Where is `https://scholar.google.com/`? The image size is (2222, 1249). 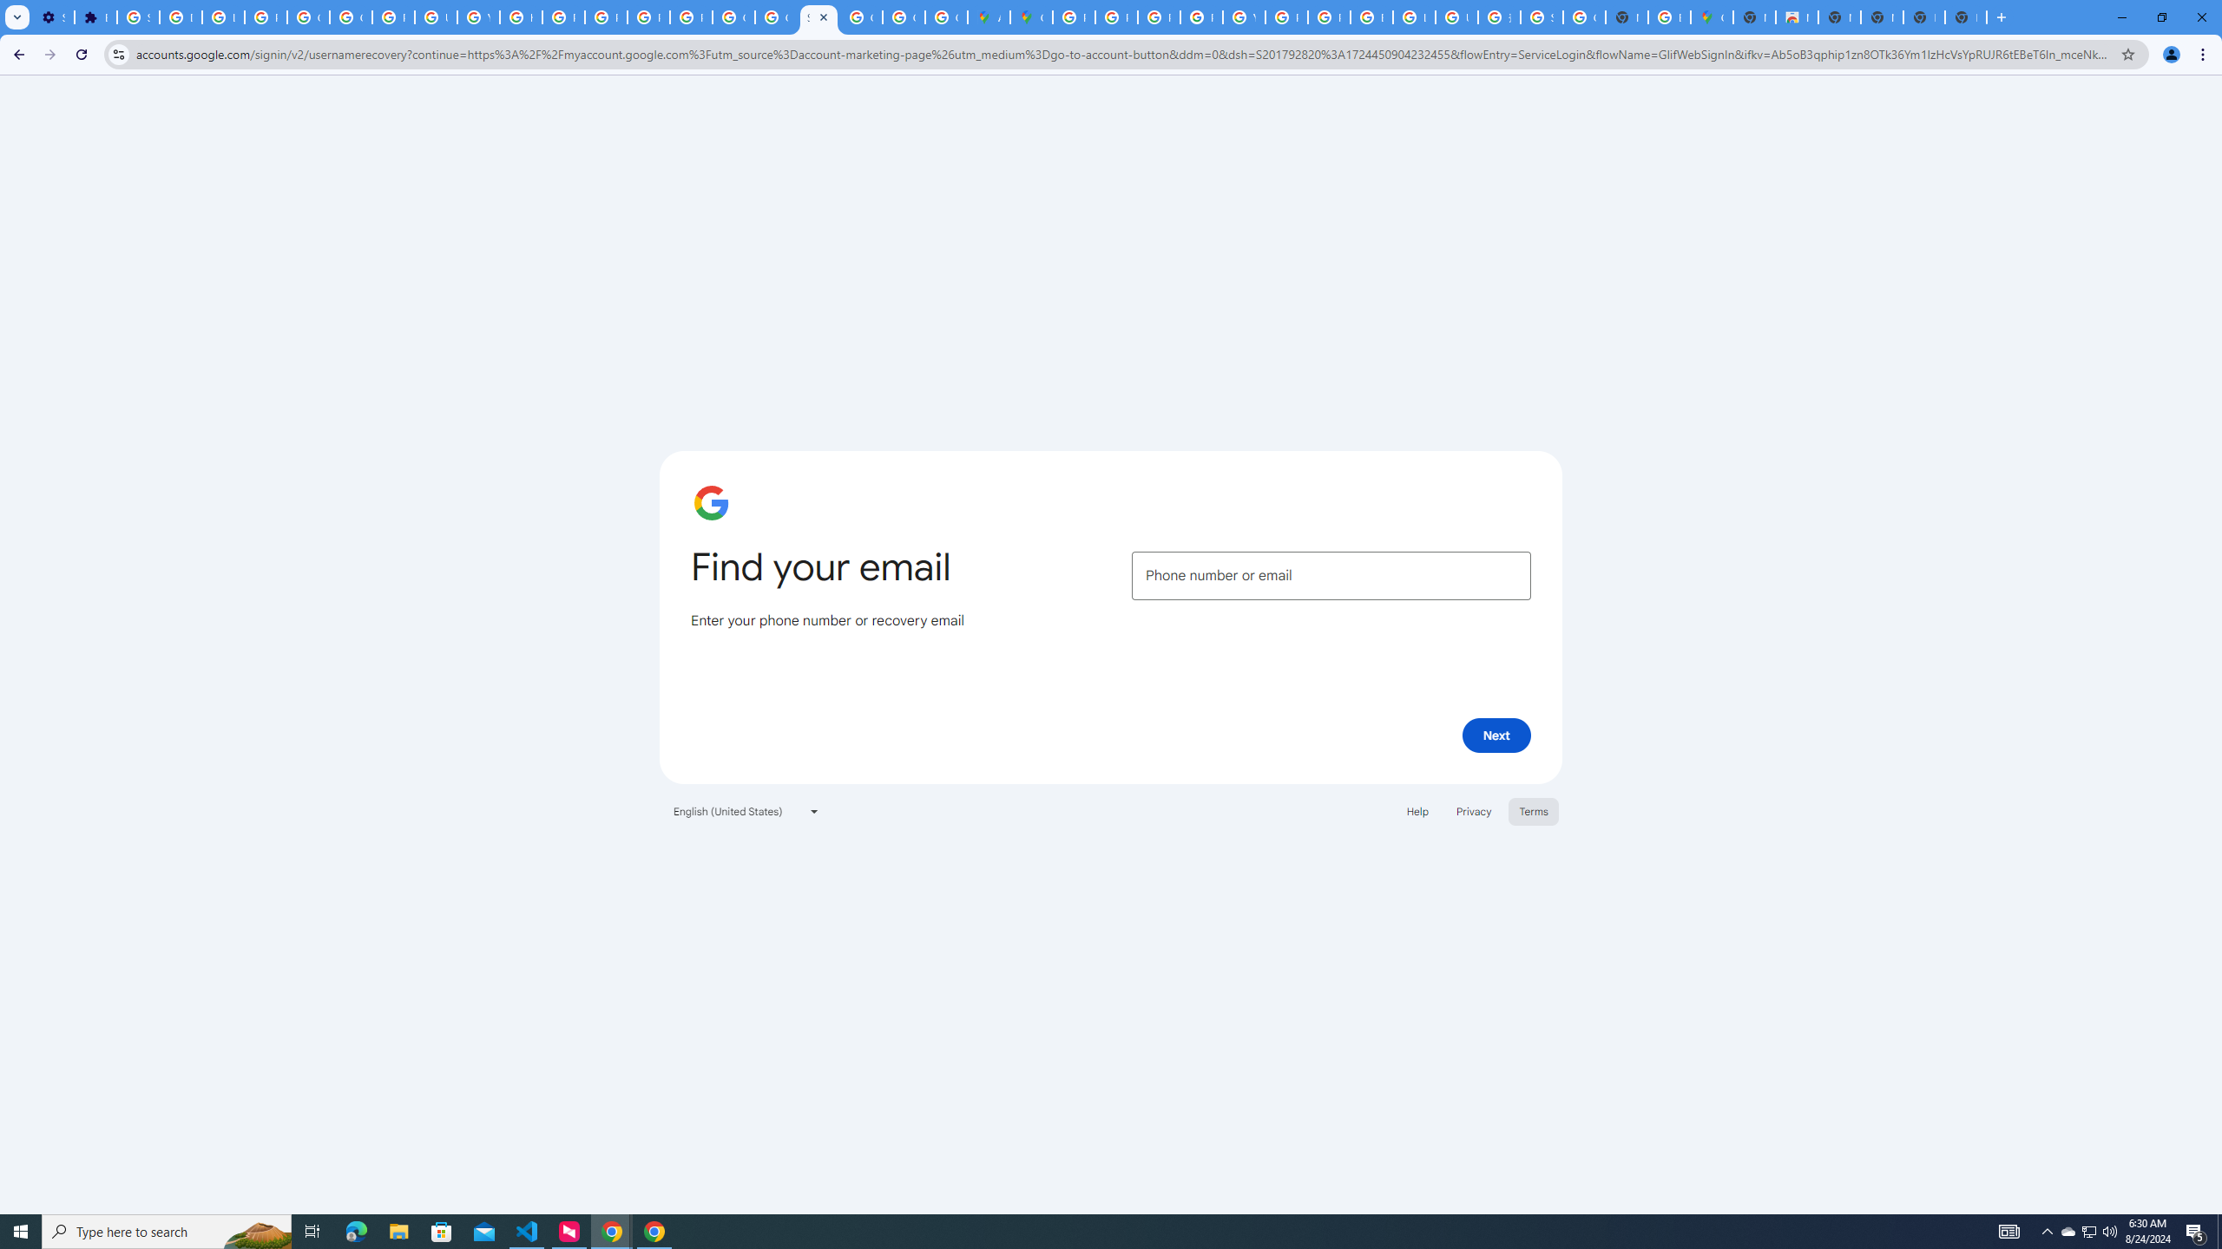
https://scholar.google.com/ is located at coordinates (521, 17).